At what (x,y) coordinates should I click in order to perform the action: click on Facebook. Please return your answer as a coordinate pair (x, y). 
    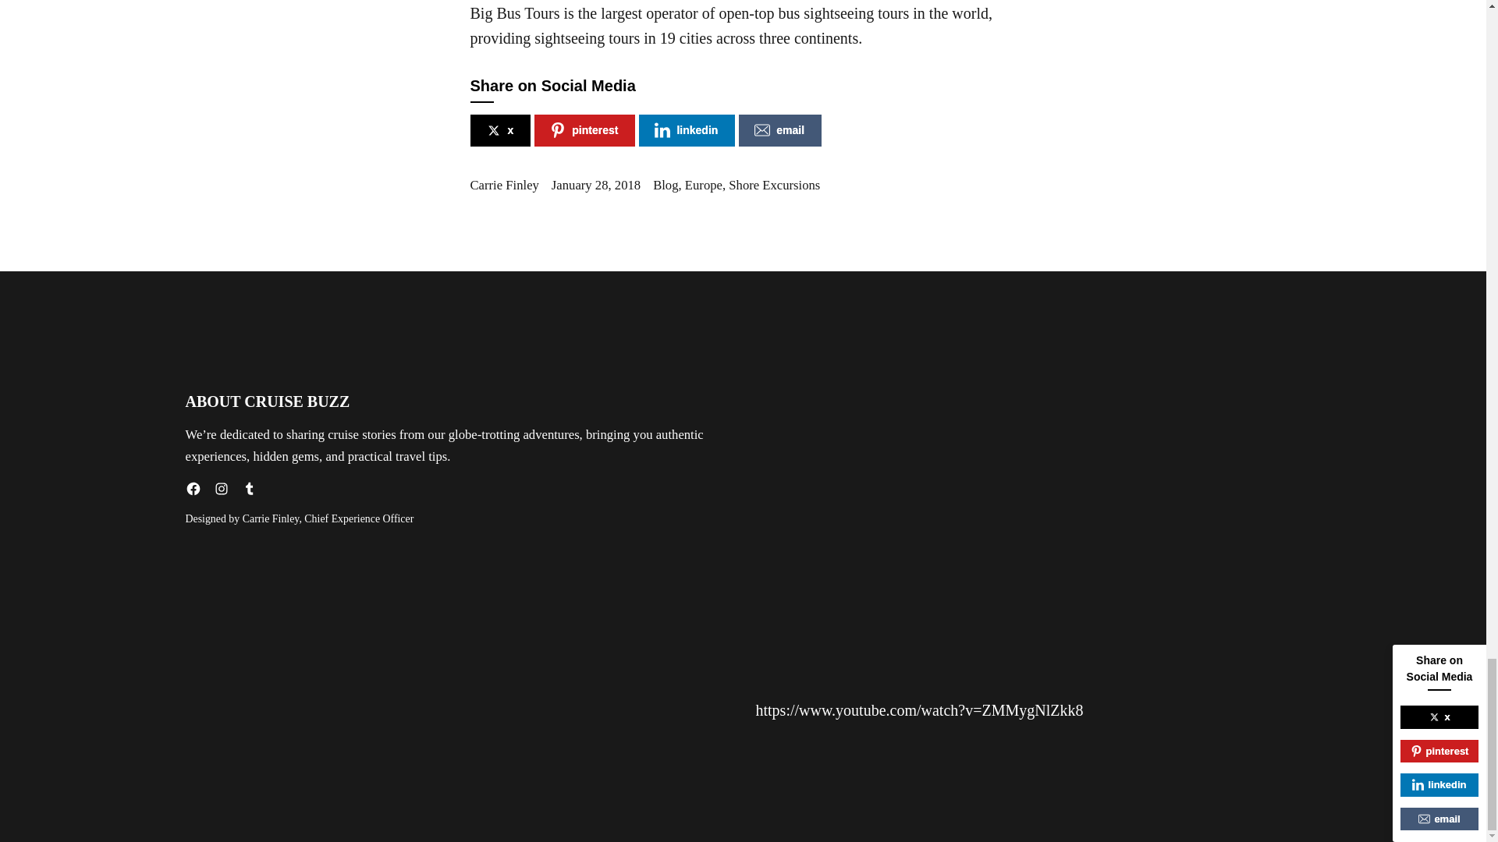
    Looking at the image, I should click on (193, 488).